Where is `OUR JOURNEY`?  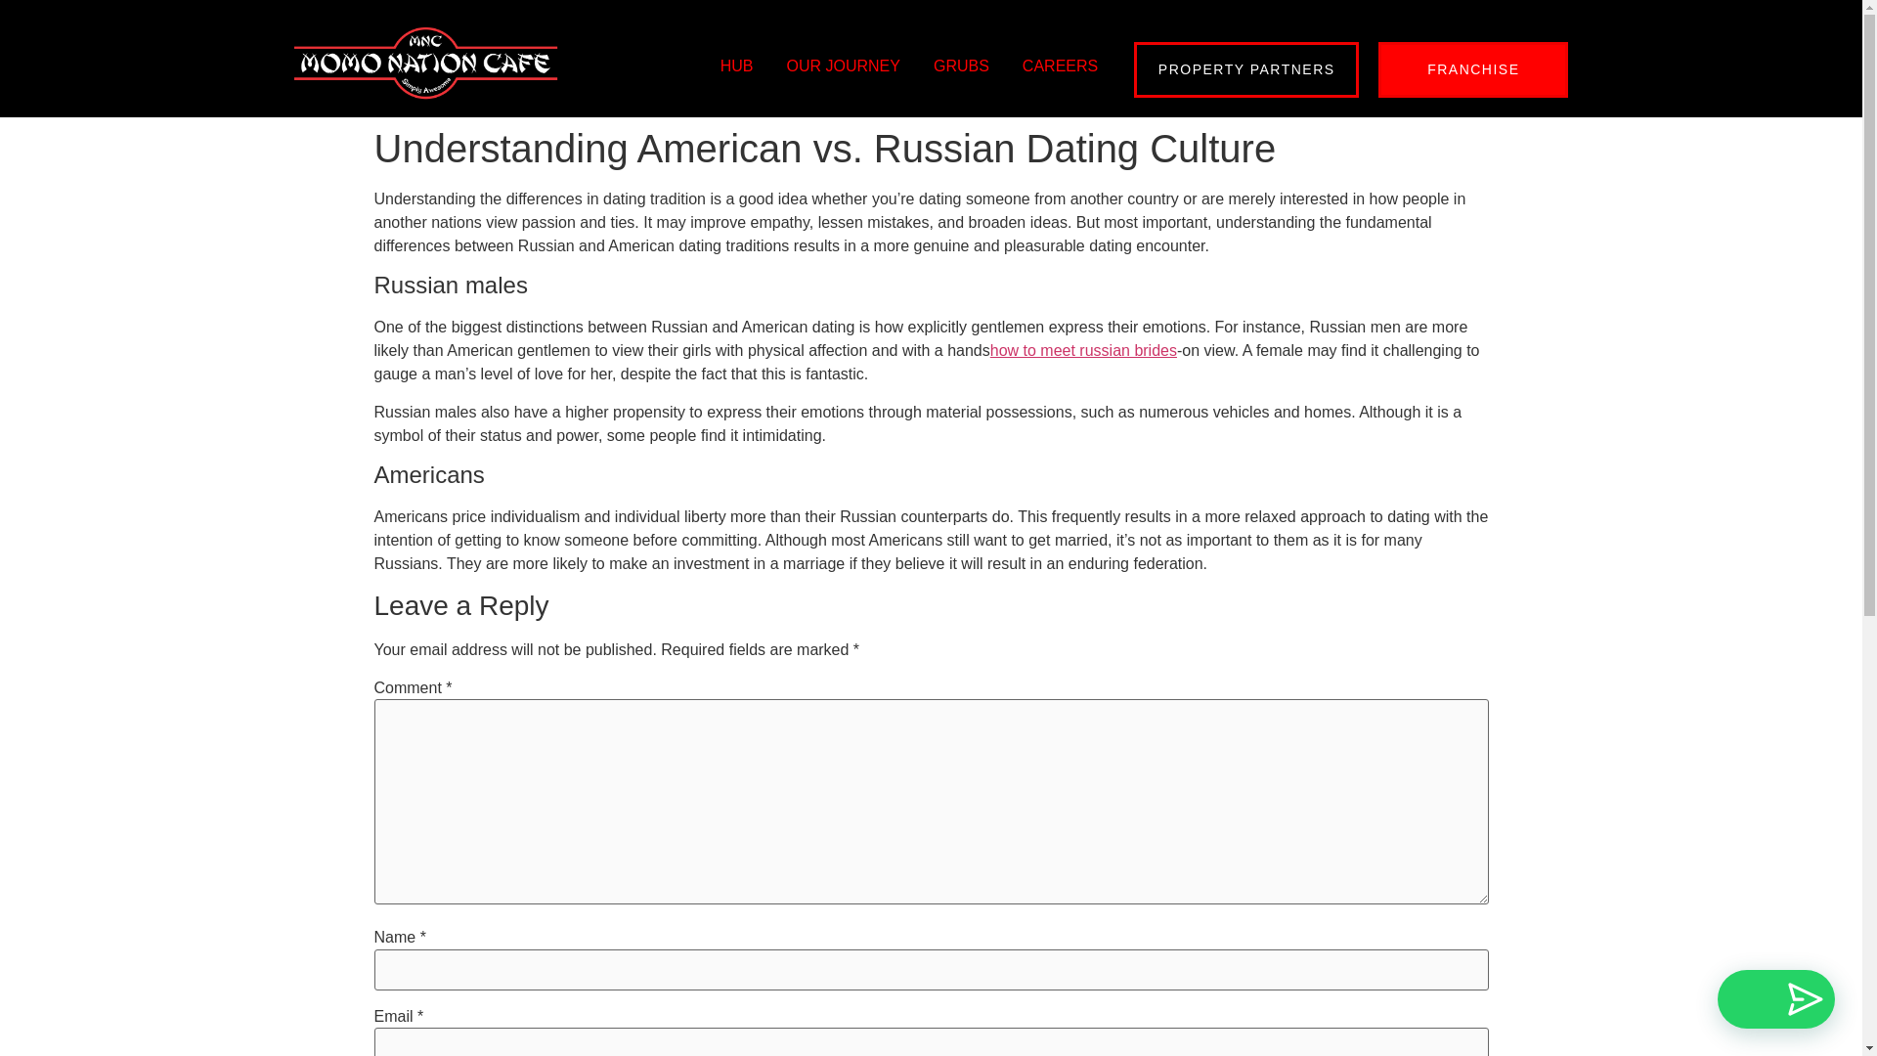
OUR JOURNEY is located at coordinates (843, 66).